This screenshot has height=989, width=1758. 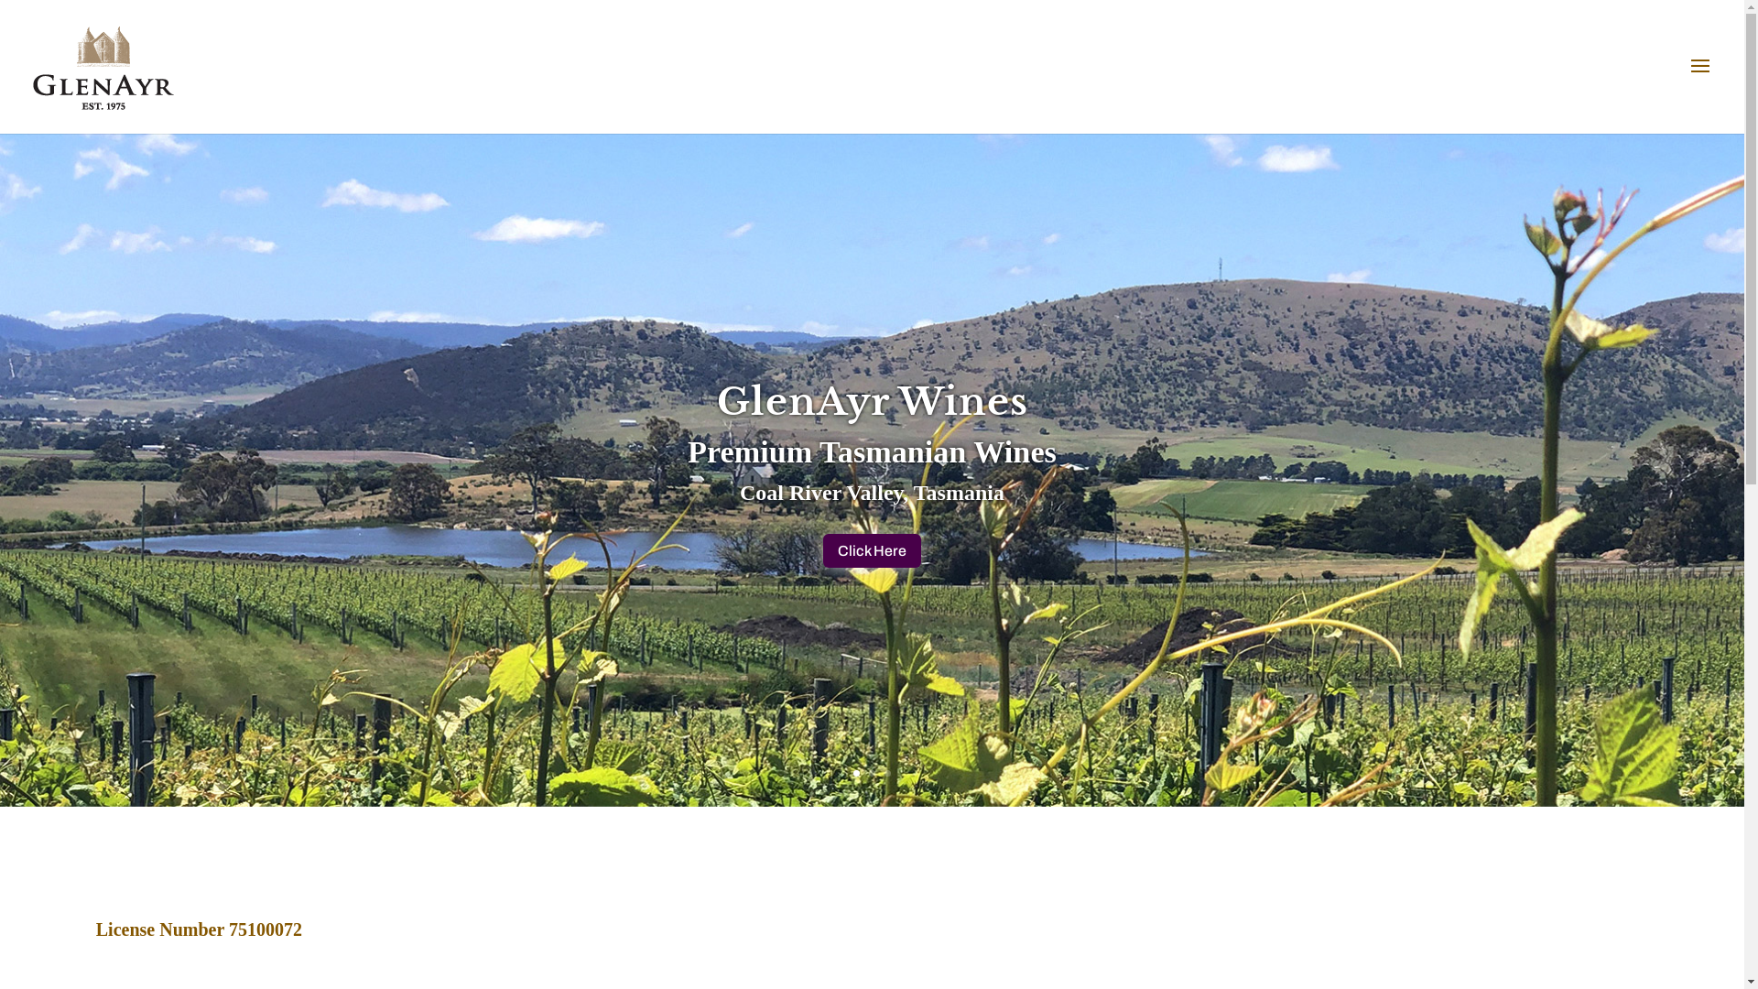 What do you see at coordinates (872, 551) in the screenshot?
I see `Click Here` at bounding box center [872, 551].